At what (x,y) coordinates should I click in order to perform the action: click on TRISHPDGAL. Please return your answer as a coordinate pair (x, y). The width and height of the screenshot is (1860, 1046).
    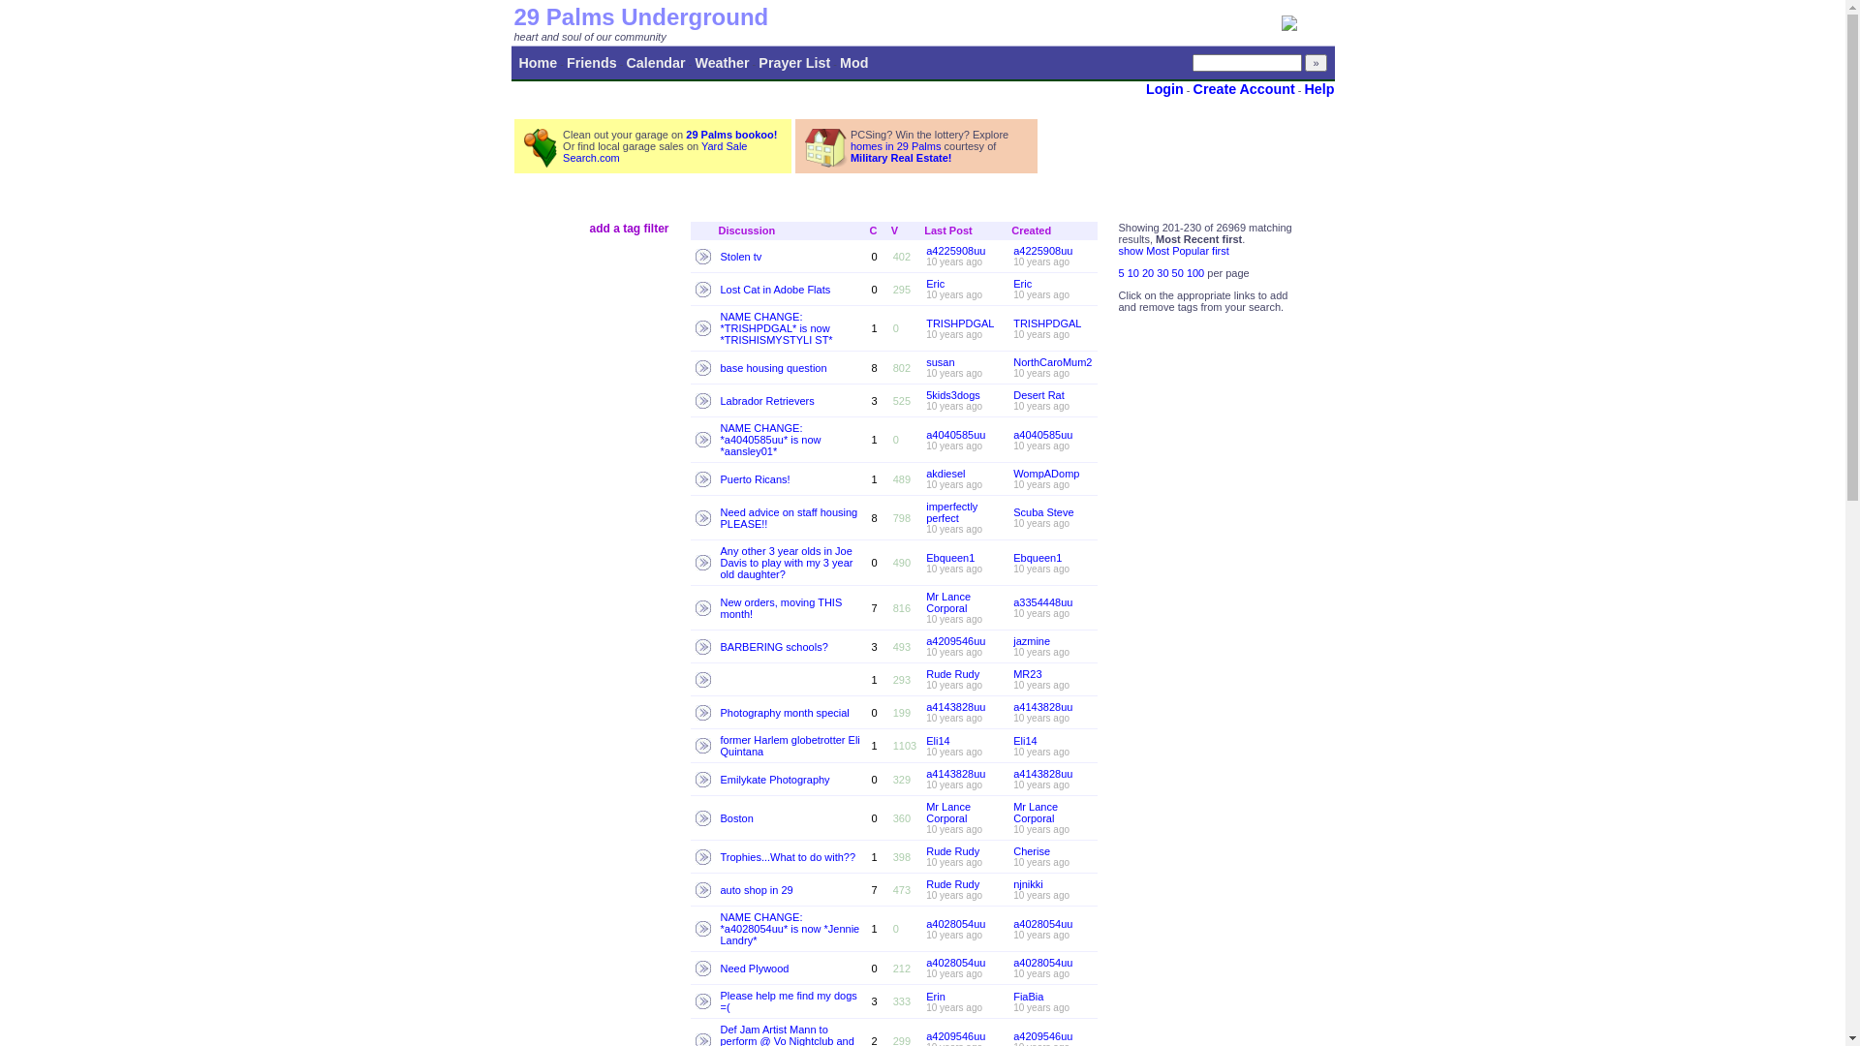
    Looking at the image, I should click on (960, 323).